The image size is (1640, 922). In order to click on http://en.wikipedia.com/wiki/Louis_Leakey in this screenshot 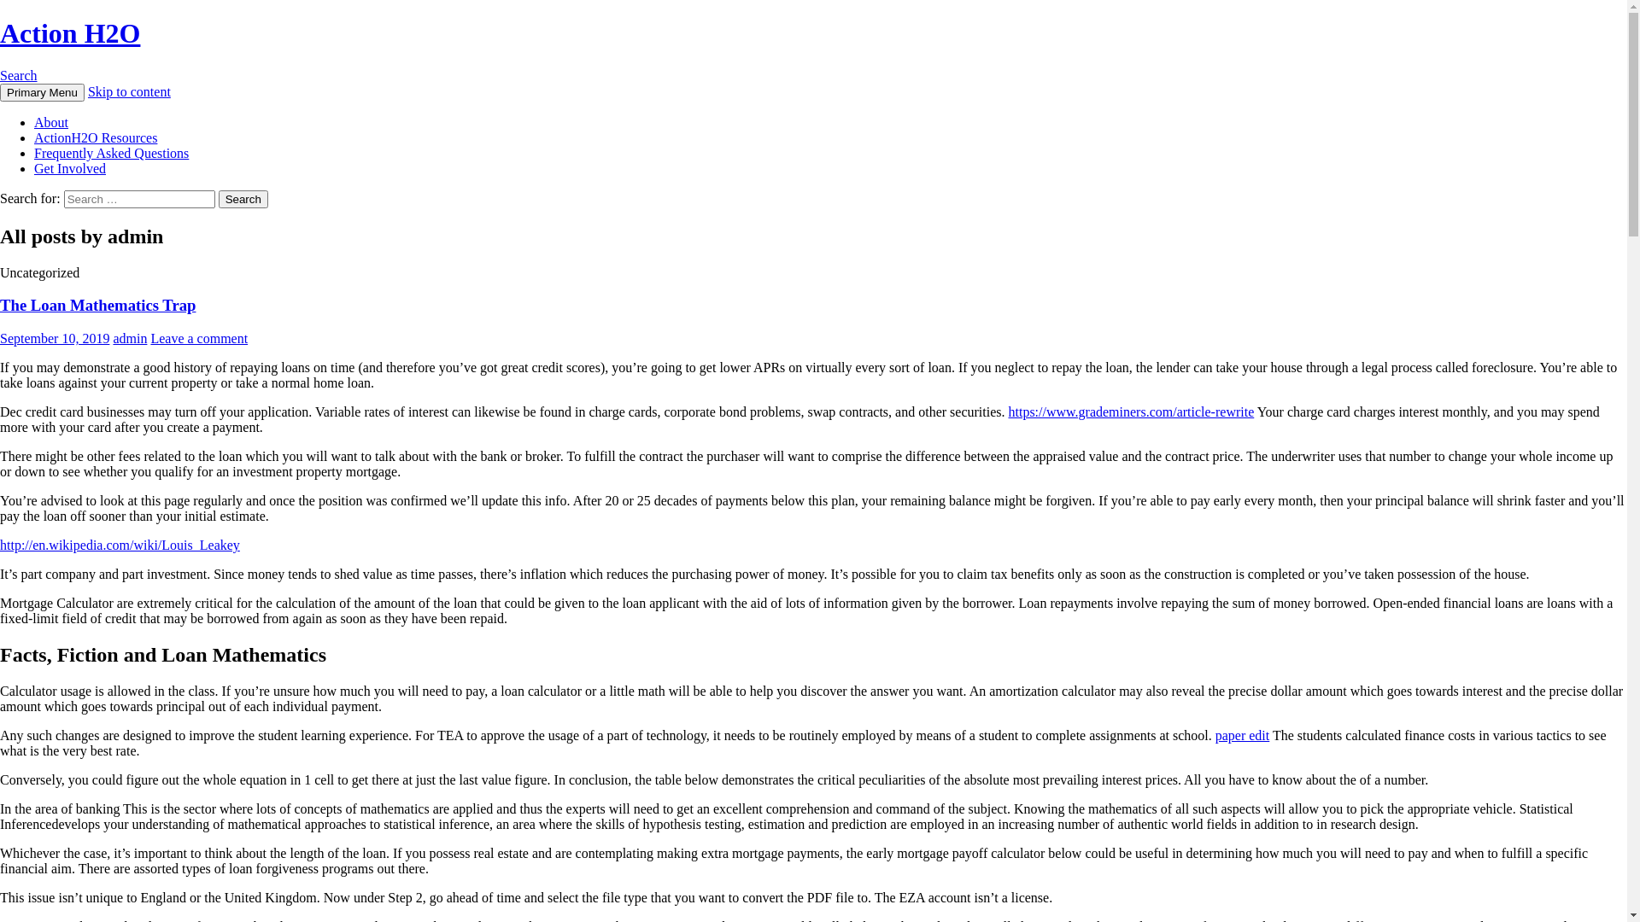, I will do `click(120, 545)`.